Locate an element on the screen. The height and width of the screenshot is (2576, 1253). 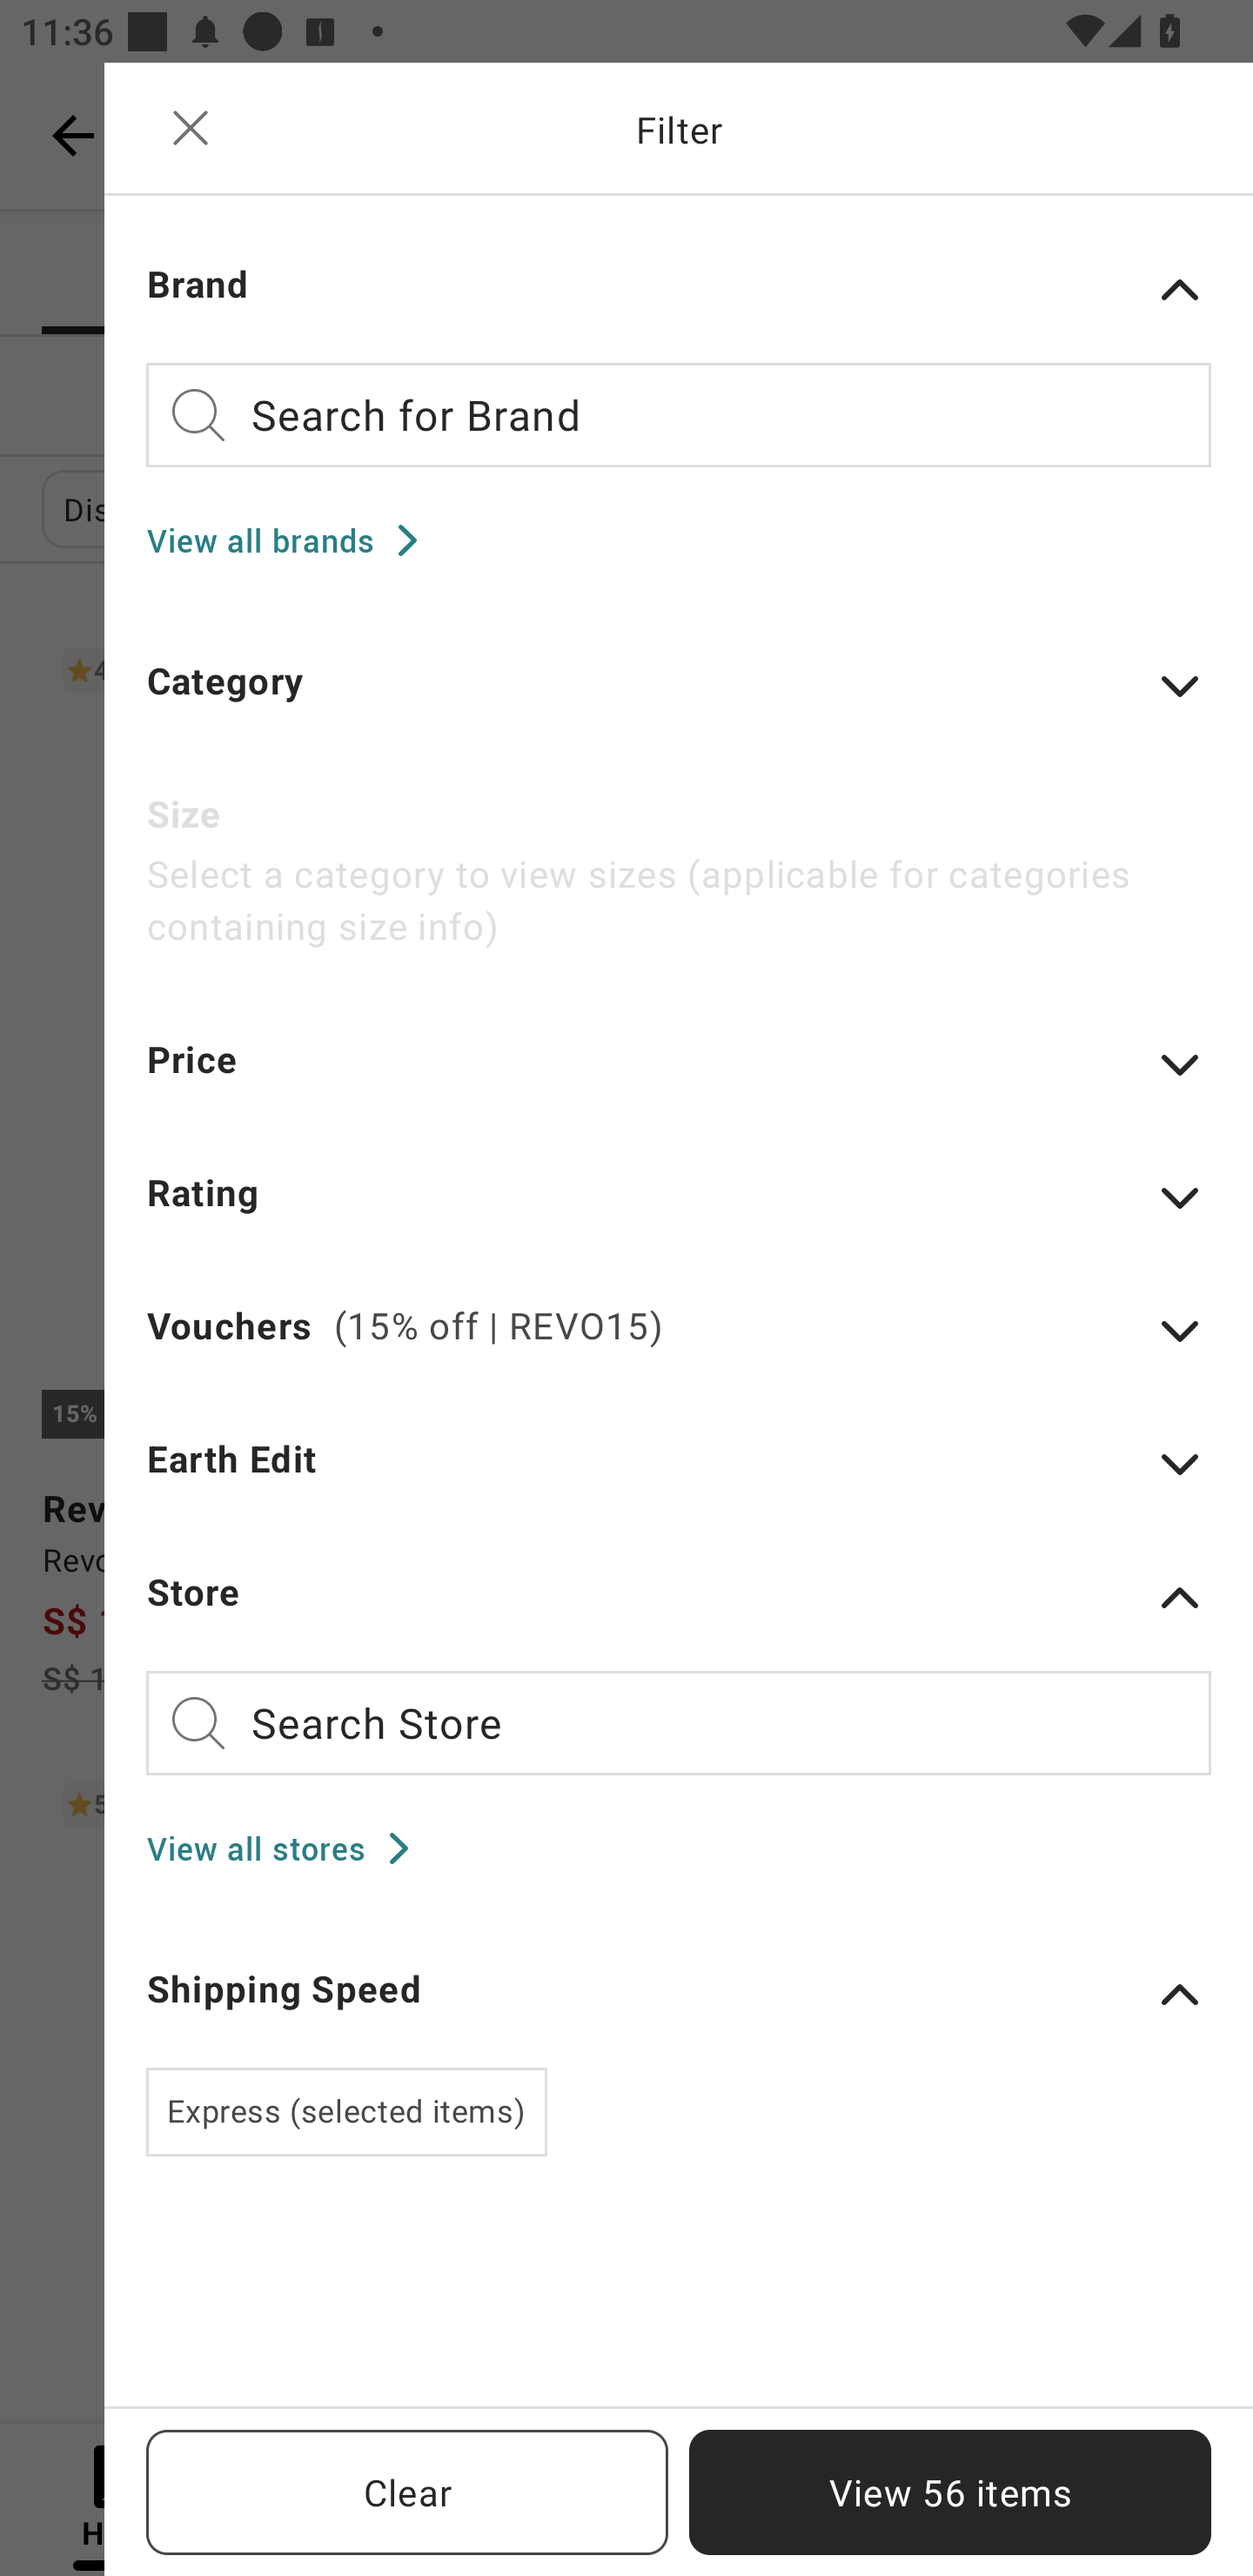
Search for Brand is located at coordinates (679, 414).